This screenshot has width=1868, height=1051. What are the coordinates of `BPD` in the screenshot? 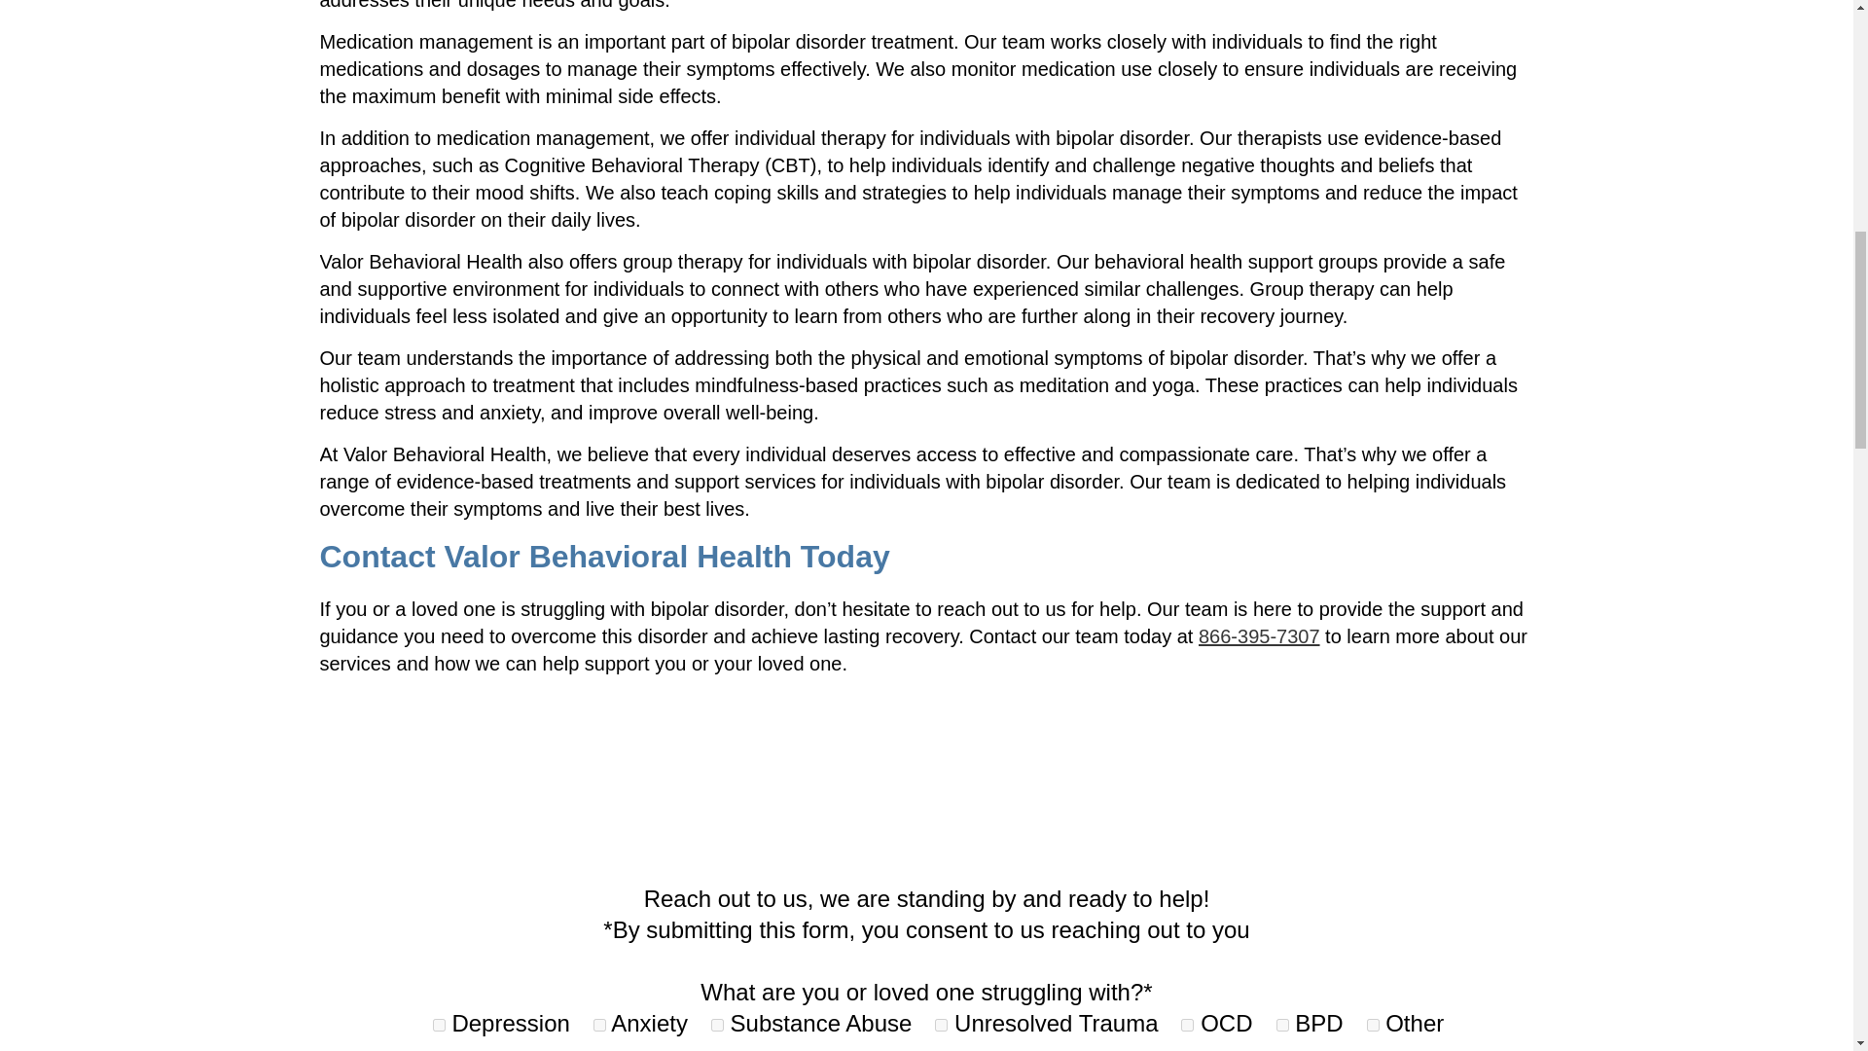 It's located at (1282, 1024).